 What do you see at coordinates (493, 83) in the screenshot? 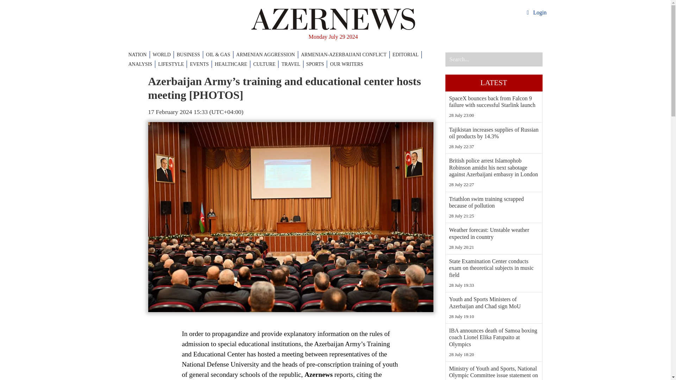
I see `LATEST` at bounding box center [493, 83].